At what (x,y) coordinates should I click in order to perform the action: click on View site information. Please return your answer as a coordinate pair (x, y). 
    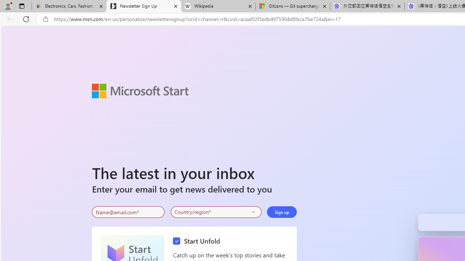
    Looking at the image, I should click on (46, 19).